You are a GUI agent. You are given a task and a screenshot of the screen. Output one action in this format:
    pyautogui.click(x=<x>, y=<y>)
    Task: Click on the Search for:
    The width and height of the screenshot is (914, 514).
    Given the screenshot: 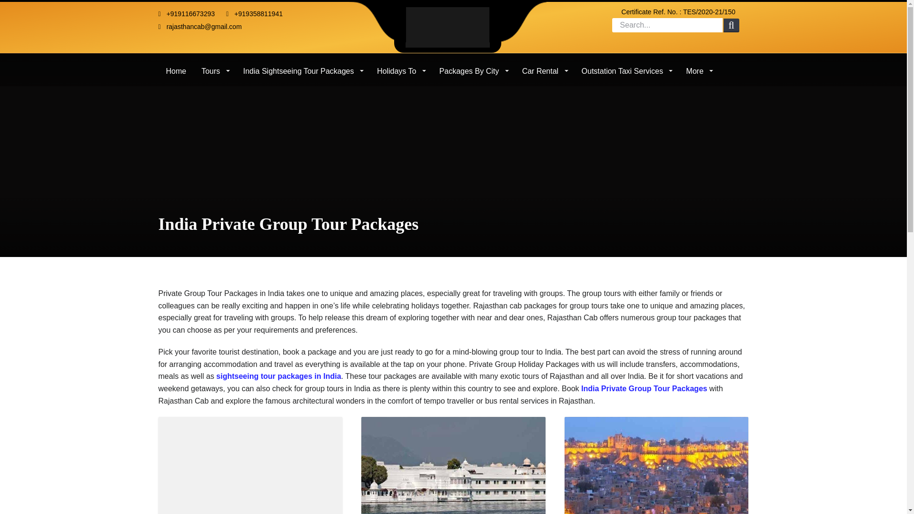 What is the action you would take?
    pyautogui.click(x=667, y=25)
    